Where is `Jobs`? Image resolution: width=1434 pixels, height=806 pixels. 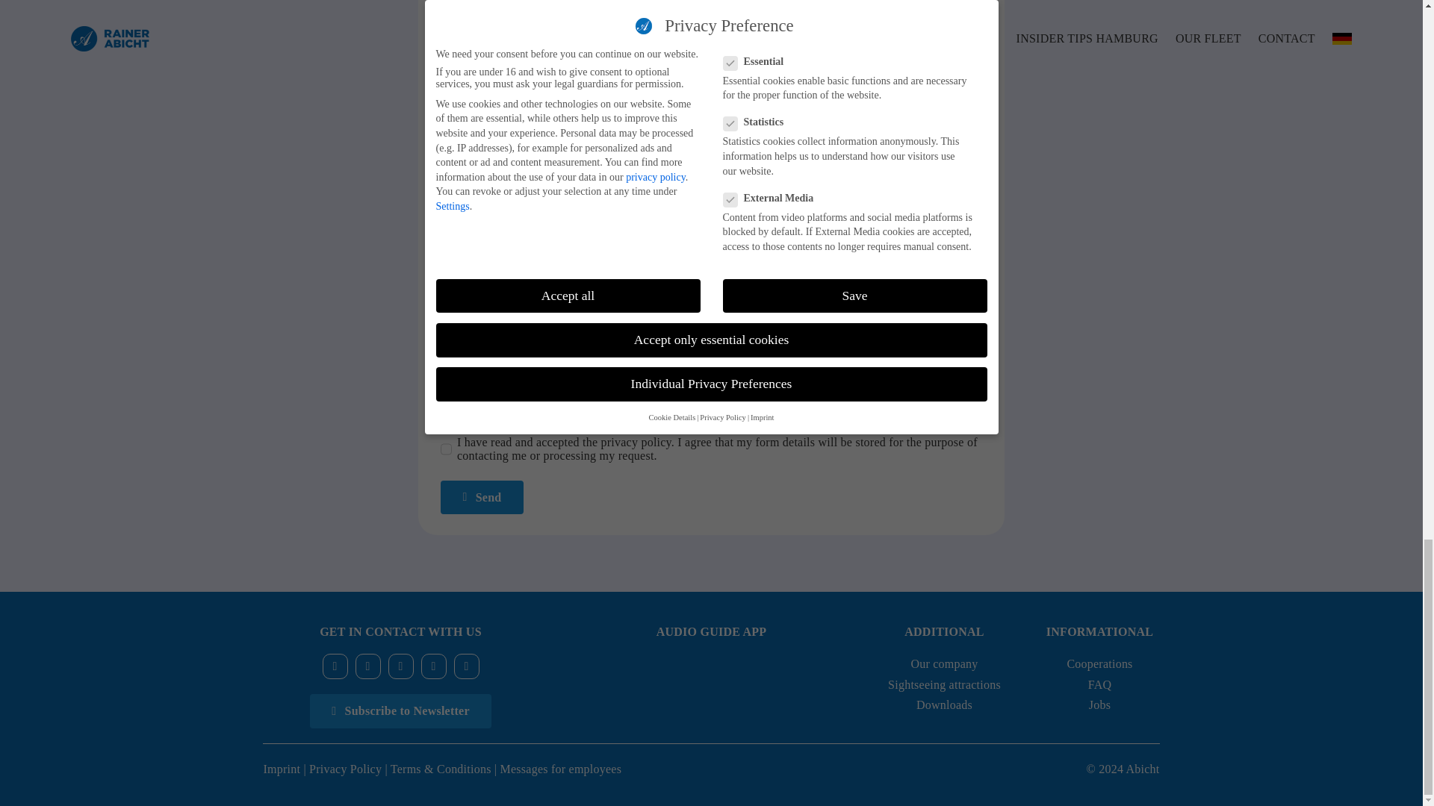
Jobs is located at coordinates (1099, 705).